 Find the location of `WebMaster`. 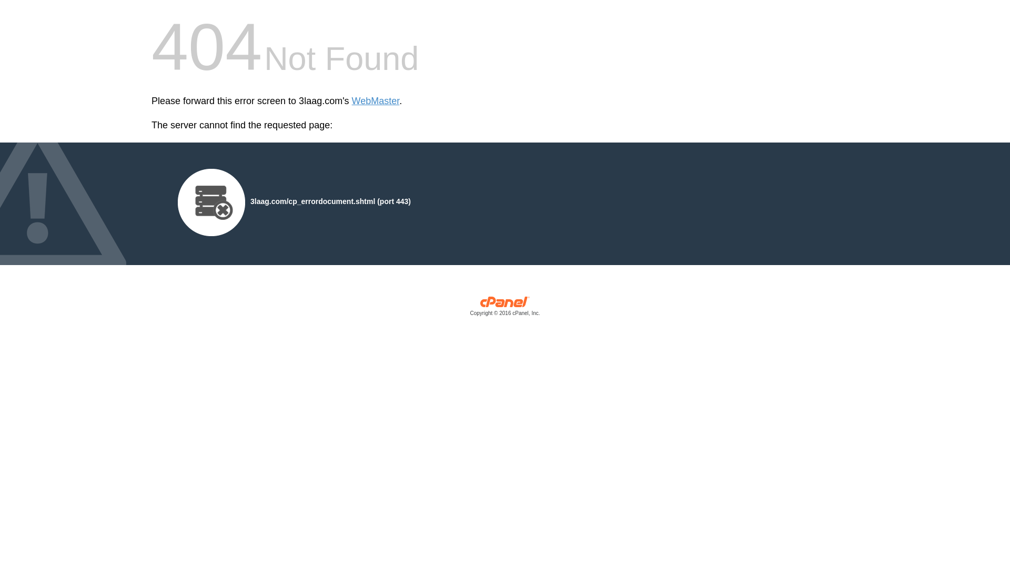

WebMaster is located at coordinates (376, 101).